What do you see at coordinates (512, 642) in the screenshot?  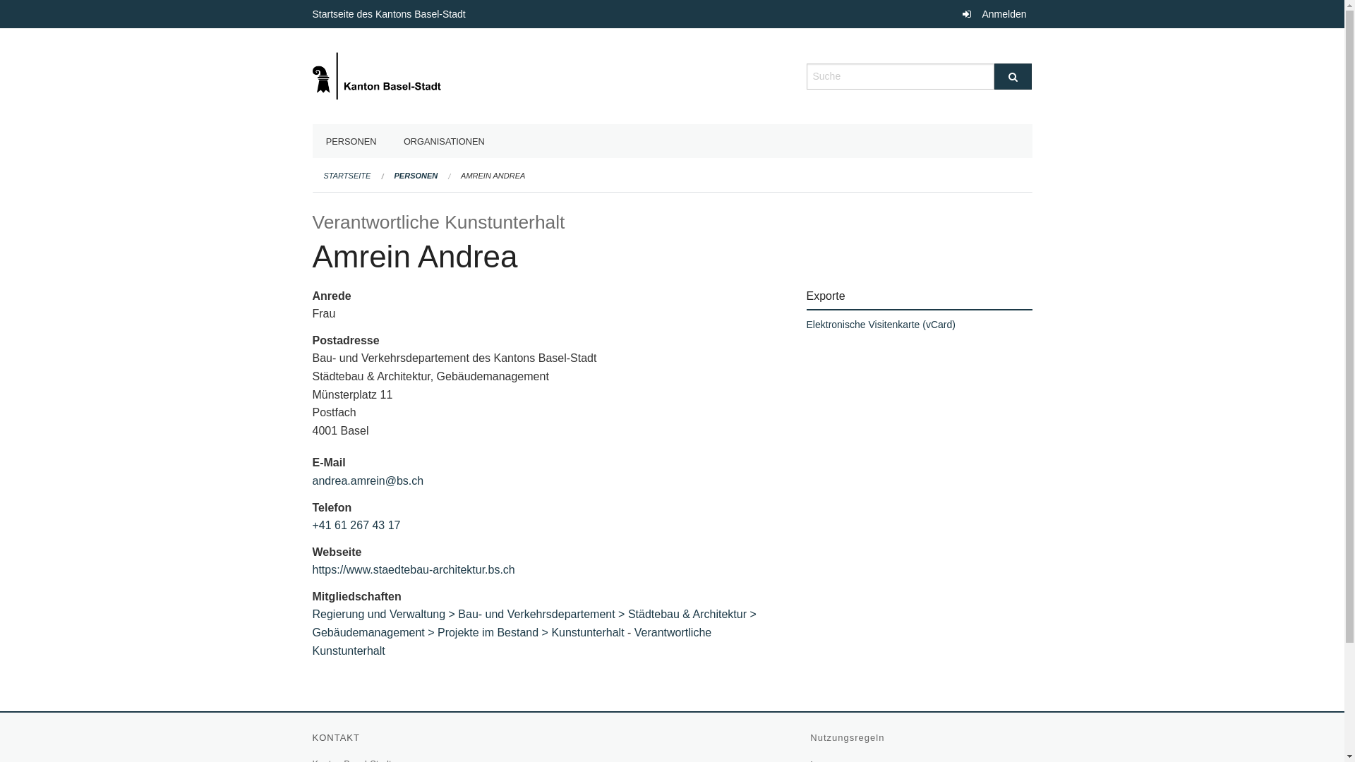 I see `Verantwortliche Kunstunterhalt` at bounding box center [512, 642].